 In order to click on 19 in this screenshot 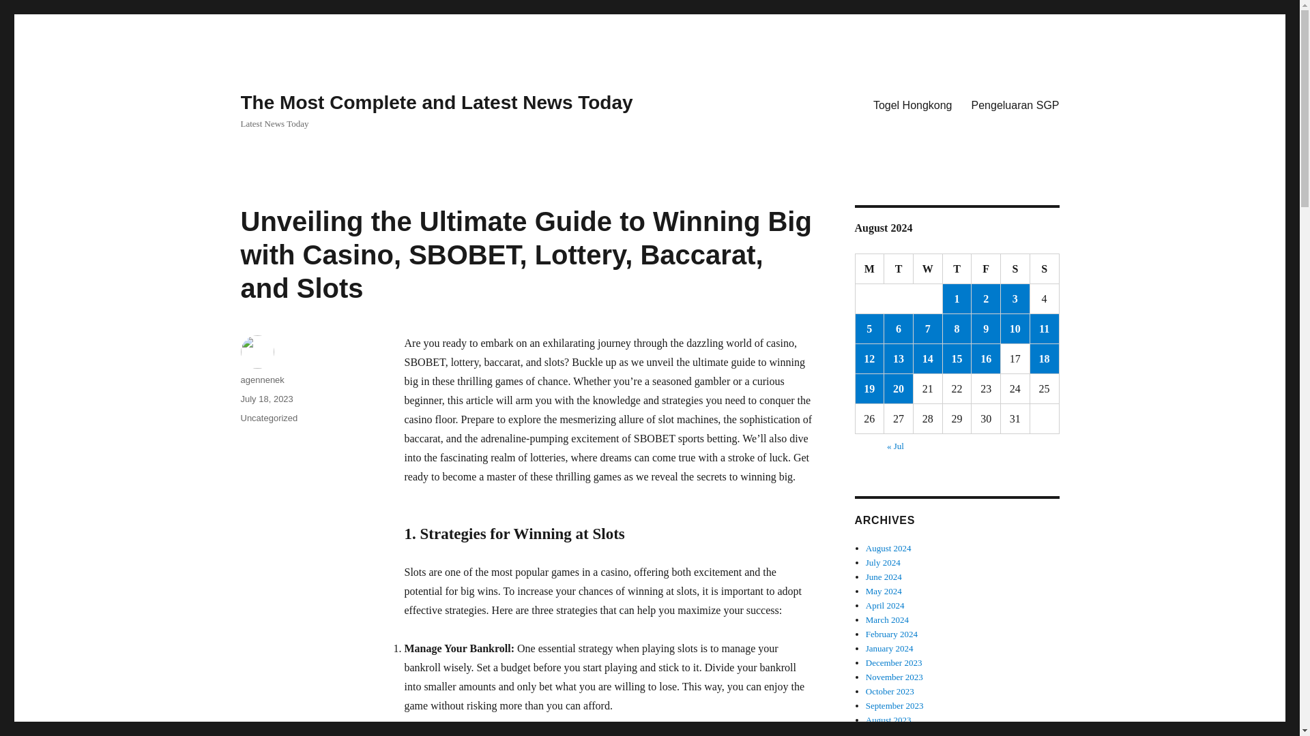, I will do `click(869, 388)`.